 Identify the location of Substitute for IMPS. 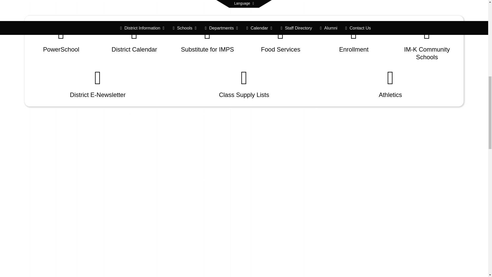
(208, 38).